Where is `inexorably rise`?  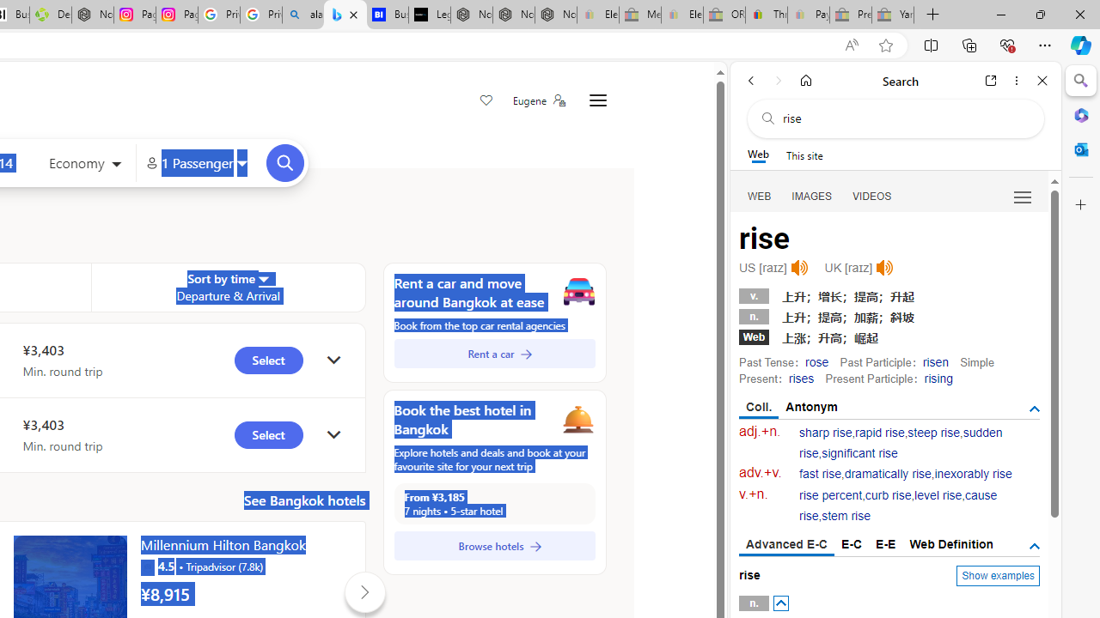
inexorably rise is located at coordinates (973, 474).